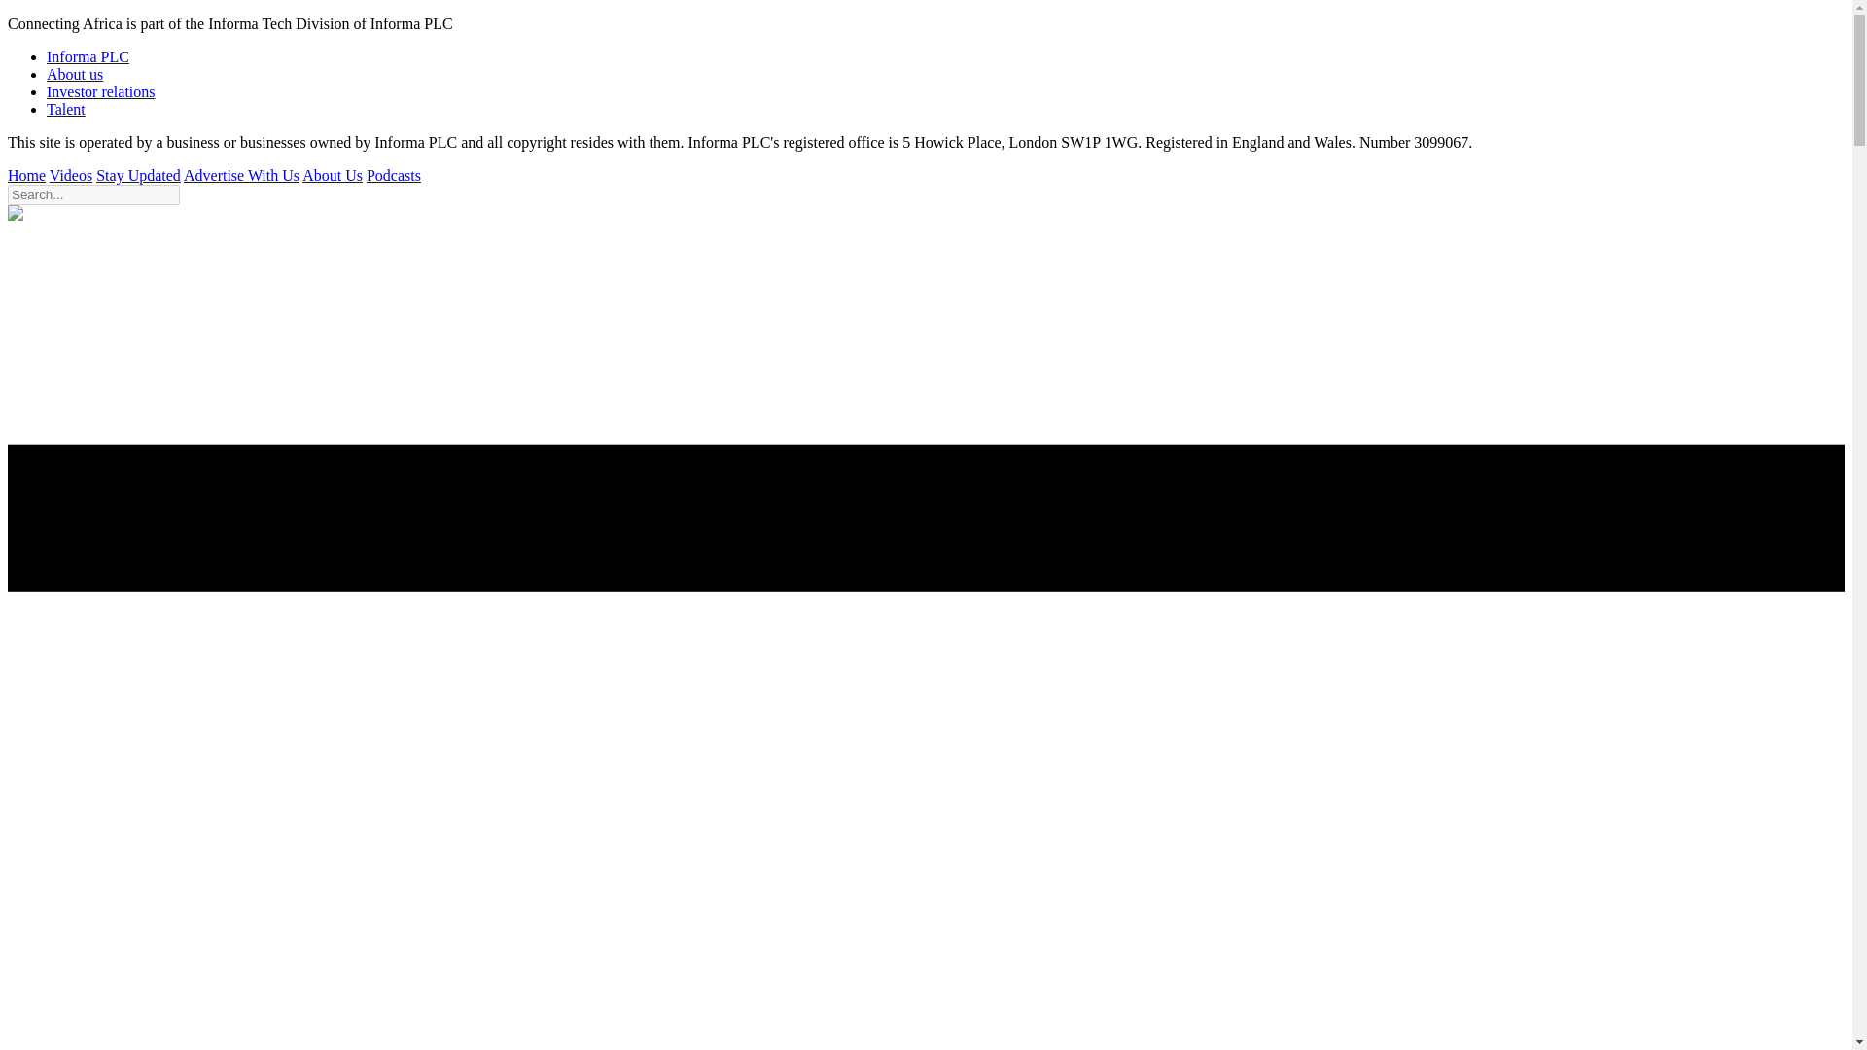 This screenshot has width=1867, height=1050. I want to click on Investor relations, so click(101, 91).